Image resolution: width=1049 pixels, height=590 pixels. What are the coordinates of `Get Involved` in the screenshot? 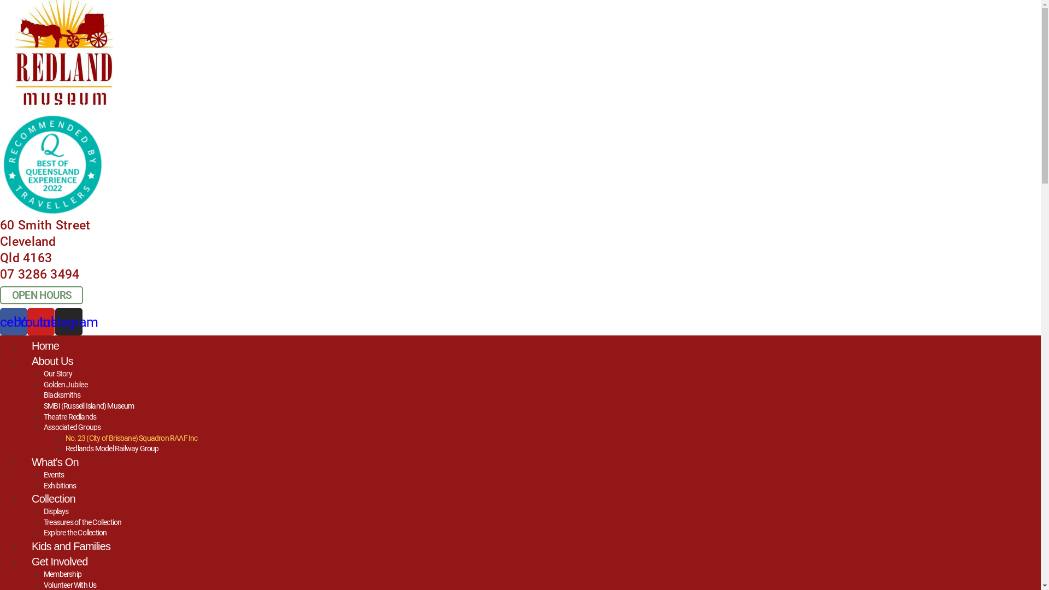 It's located at (60, 562).